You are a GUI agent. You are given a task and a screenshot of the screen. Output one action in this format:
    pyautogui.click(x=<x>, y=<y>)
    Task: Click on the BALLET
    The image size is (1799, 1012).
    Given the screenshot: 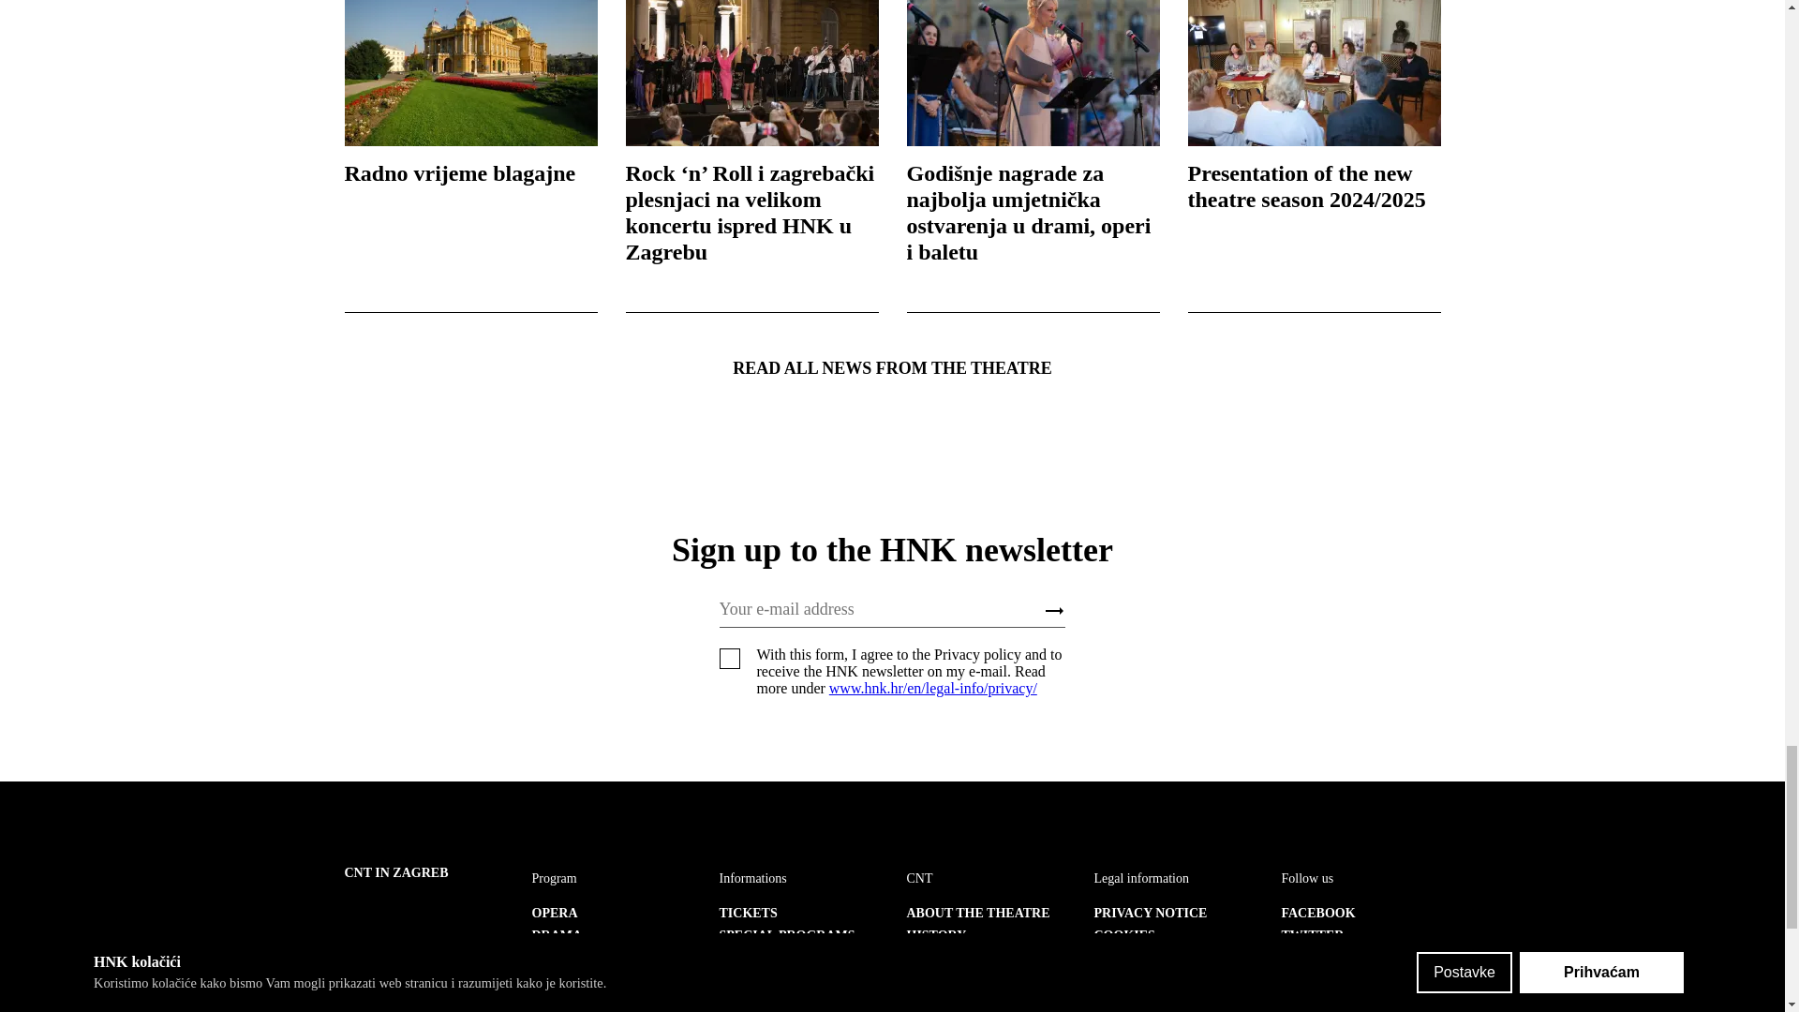 What is the action you would take?
    pyautogui.click(x=558, y=958)
    